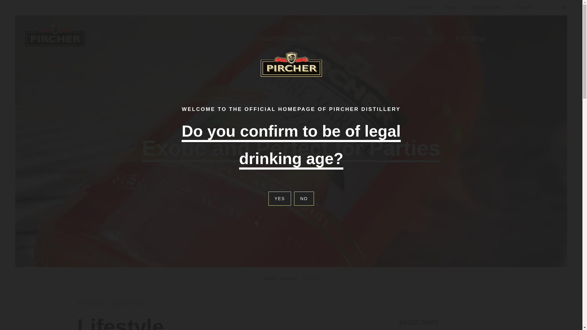 Image resolution: width=587 pixels, height=330 pixels. I want to click on Contact, so click(524, 7).